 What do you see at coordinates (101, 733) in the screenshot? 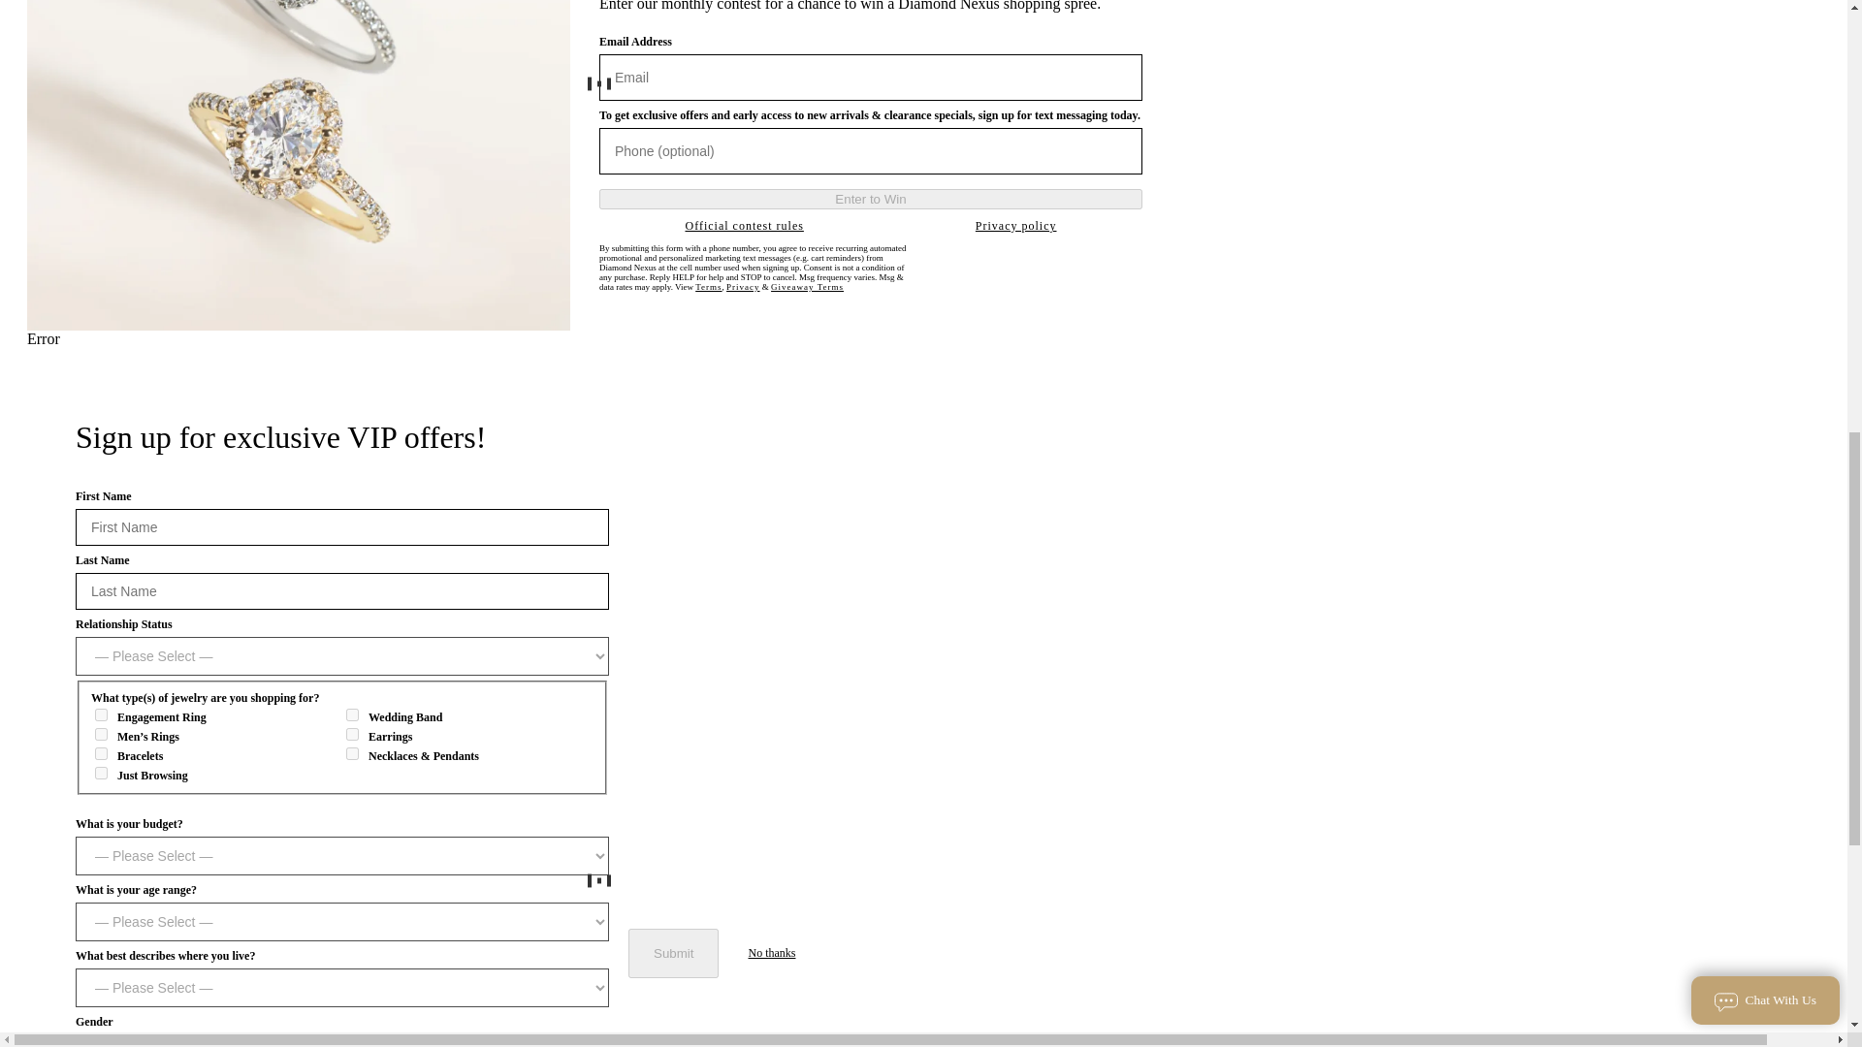
I see `MensRings` at bounding box center [101, 733].